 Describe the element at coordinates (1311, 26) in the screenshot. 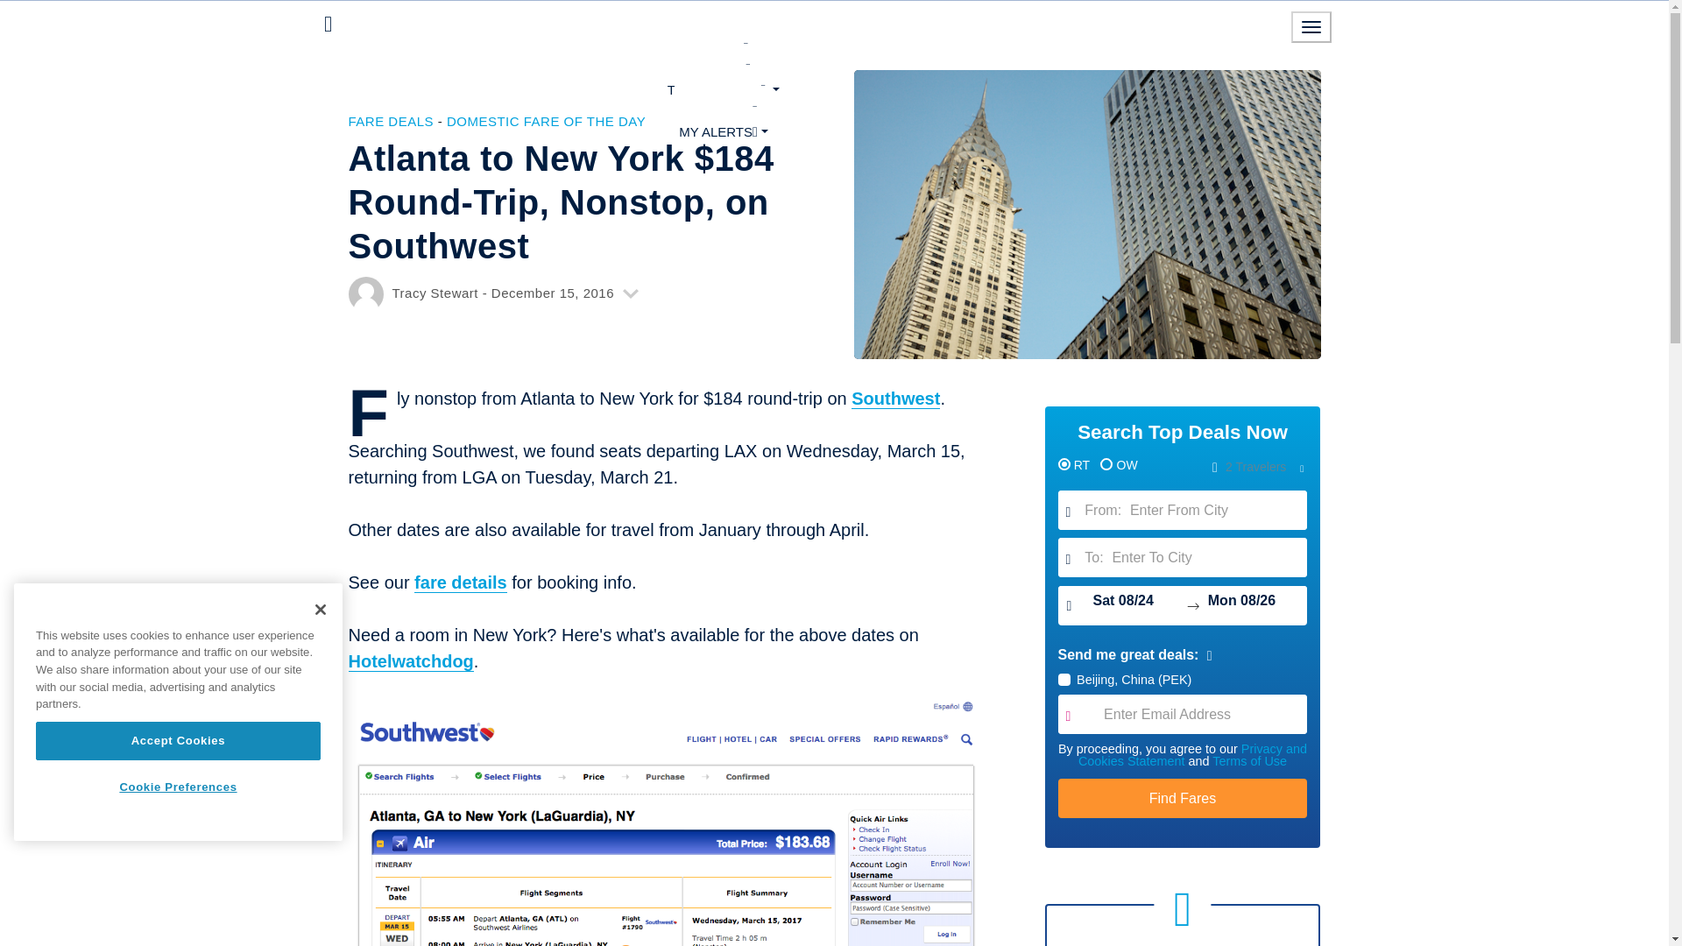

I see `Toggle navigation` at that location.